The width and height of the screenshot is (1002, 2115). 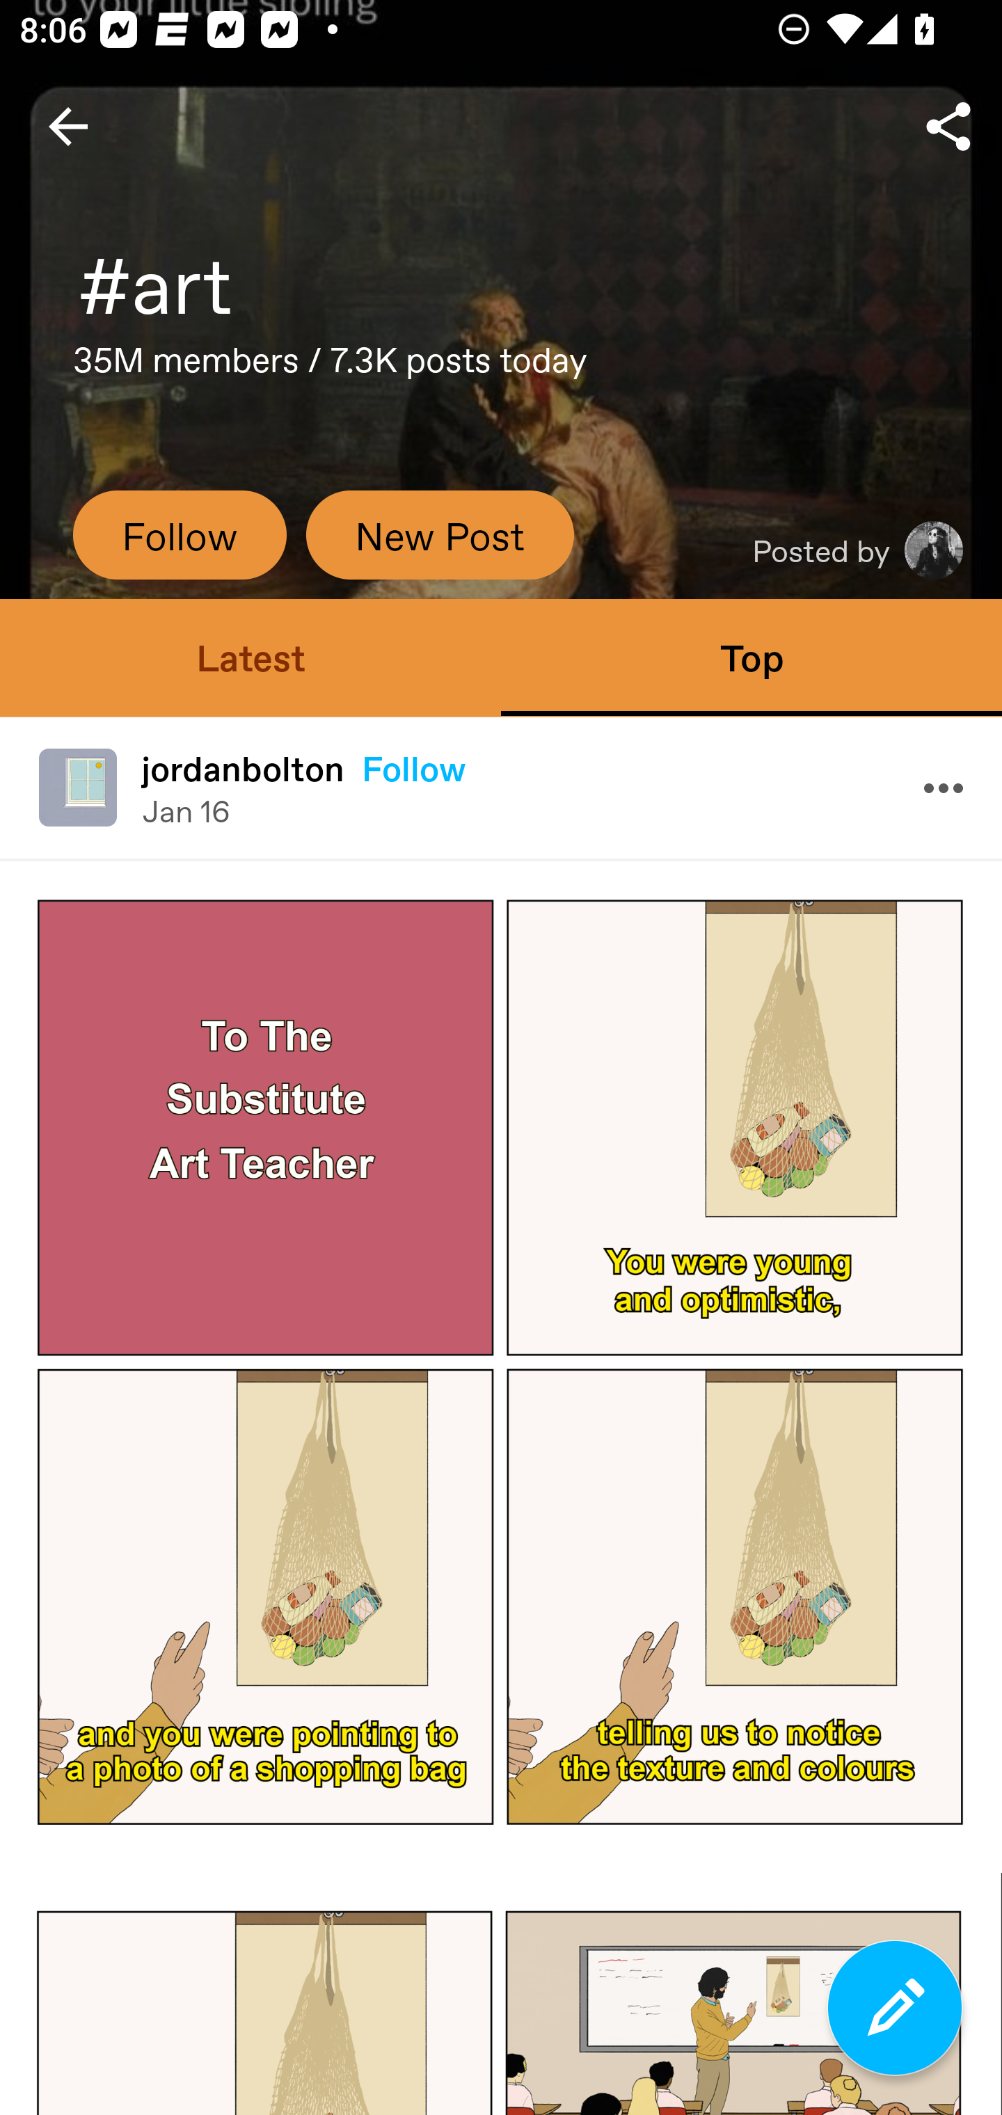 I want to click on 35M members /  7.3K posts today, so click(x=330, y=367).